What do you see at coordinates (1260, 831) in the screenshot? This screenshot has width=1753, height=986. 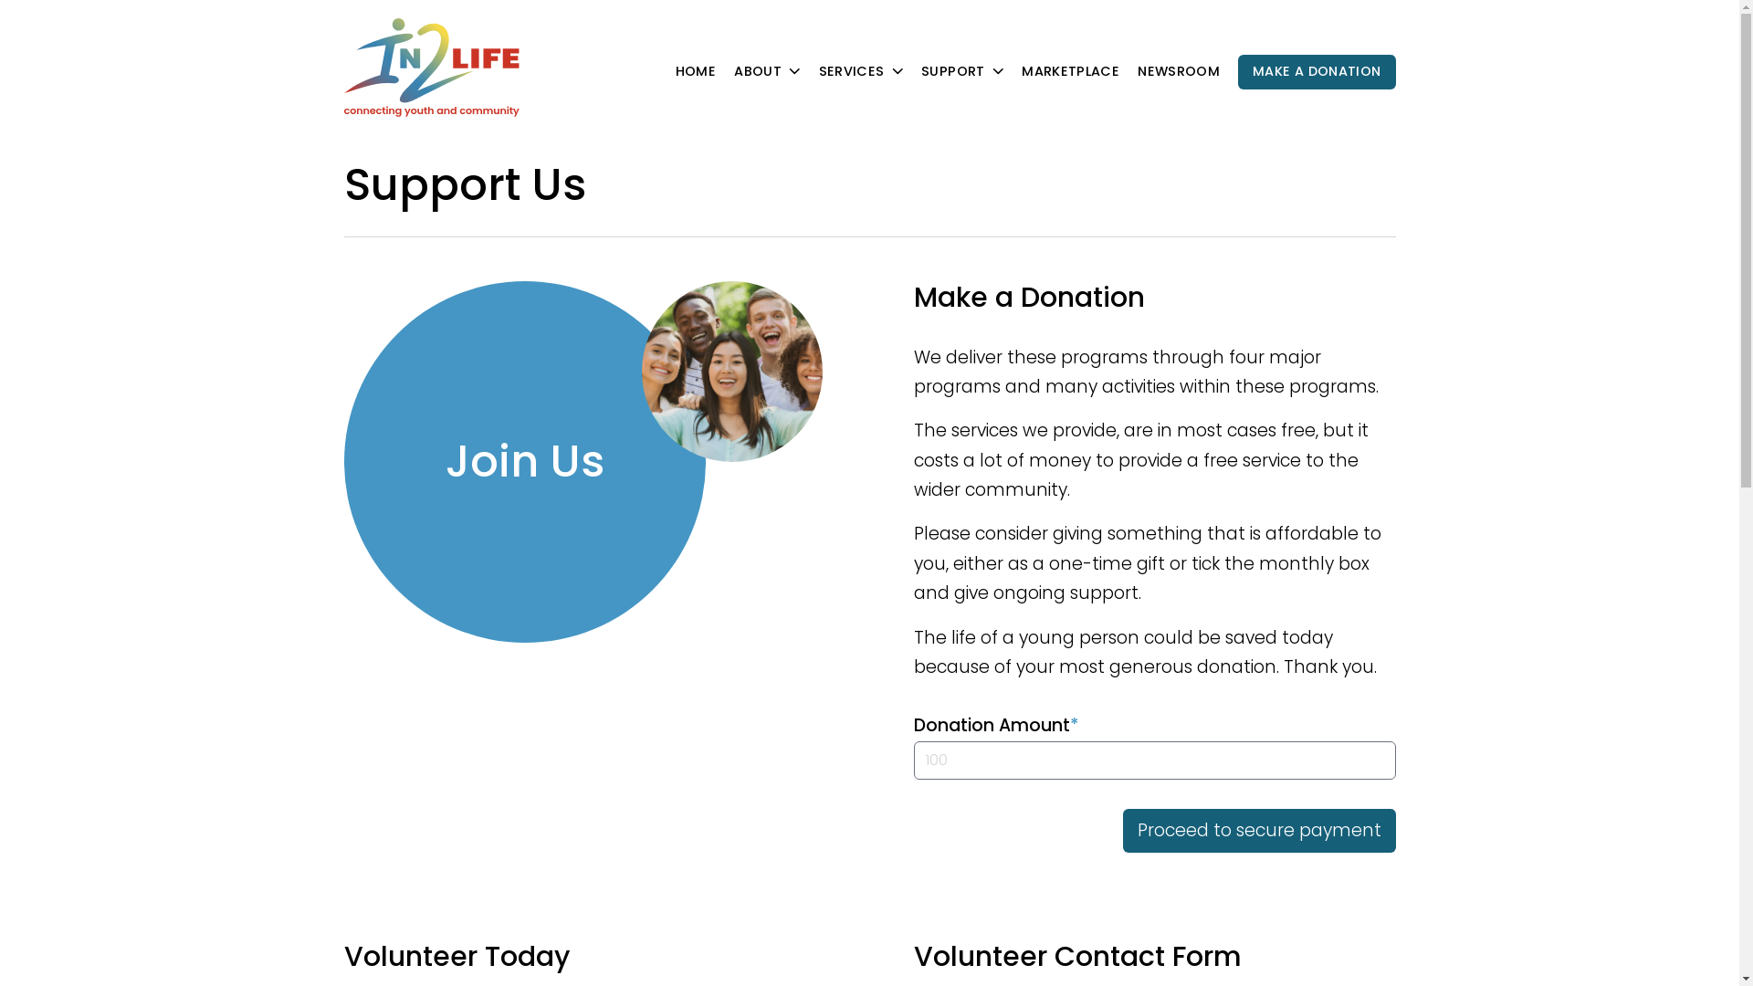 I see `Proceed to secure payment` at bounding box center [1260, 831].